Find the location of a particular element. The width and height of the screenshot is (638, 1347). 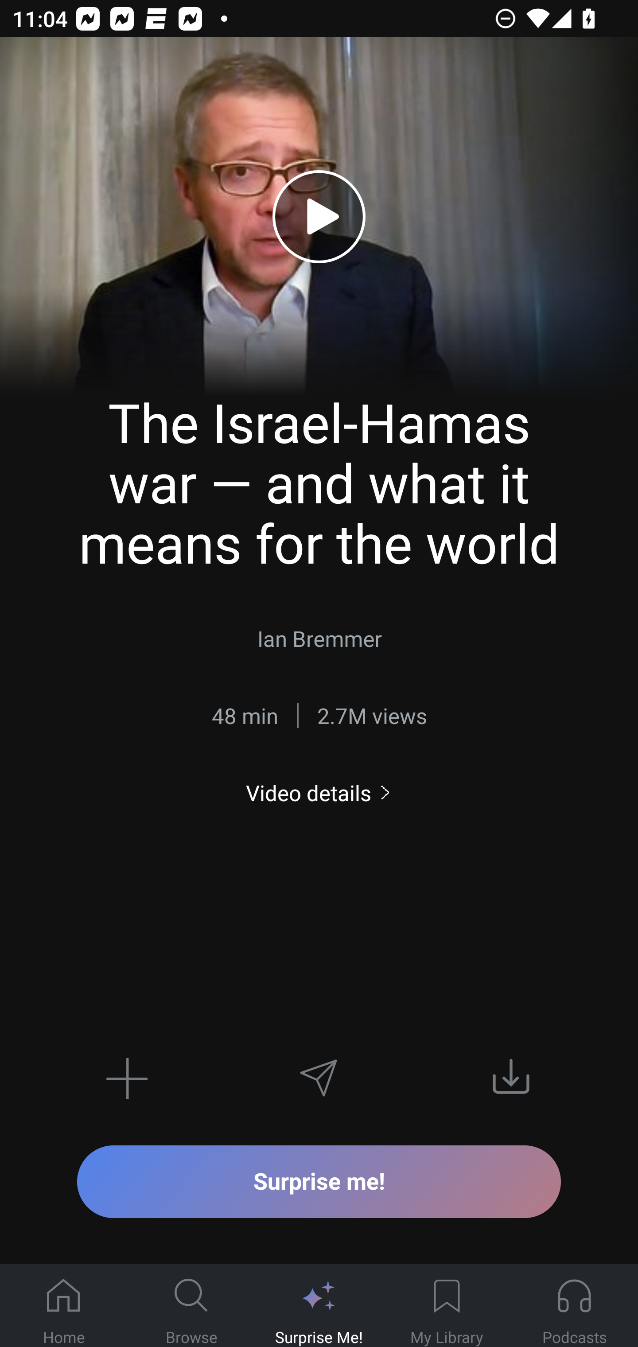

Surprise me! is located at coordinates (319, 1181).